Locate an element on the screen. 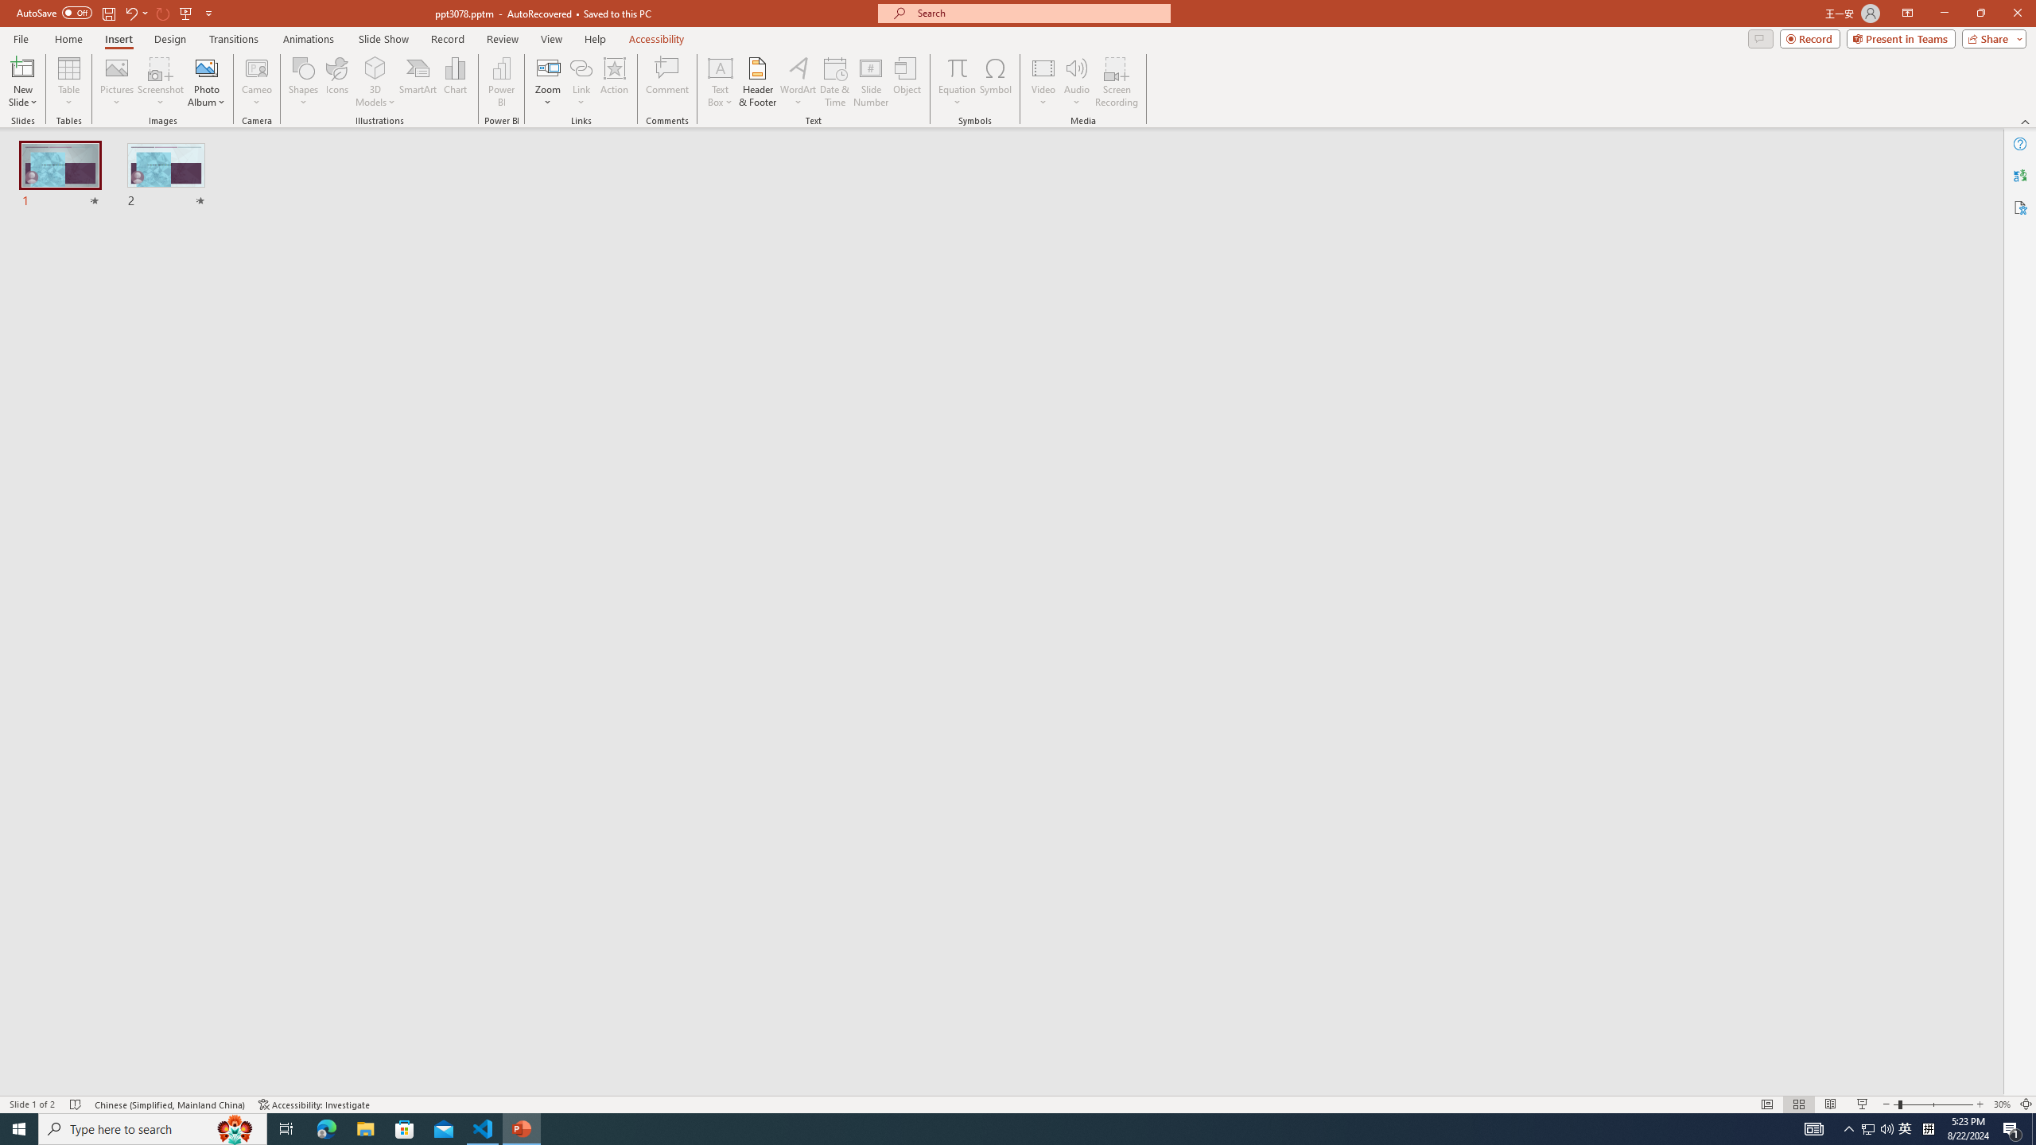 The image size is (2036, 1145). Wang Yian is located at coordinates (1064, 534).